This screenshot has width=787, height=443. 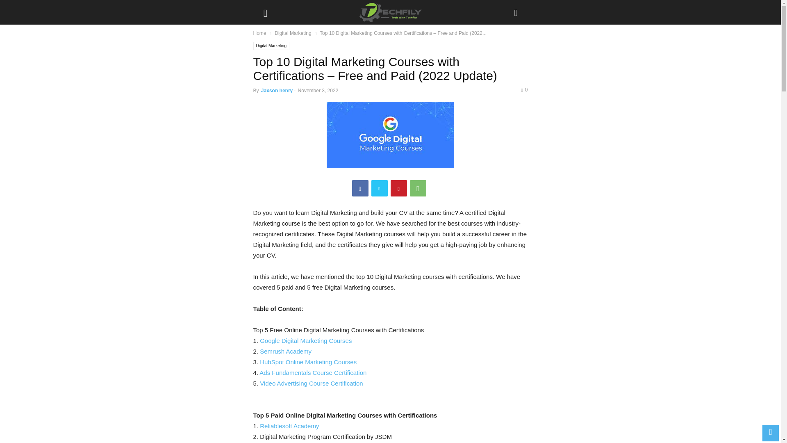 I want to click on Ads Fundamentals Course Certification, so click(x=313, y=372).